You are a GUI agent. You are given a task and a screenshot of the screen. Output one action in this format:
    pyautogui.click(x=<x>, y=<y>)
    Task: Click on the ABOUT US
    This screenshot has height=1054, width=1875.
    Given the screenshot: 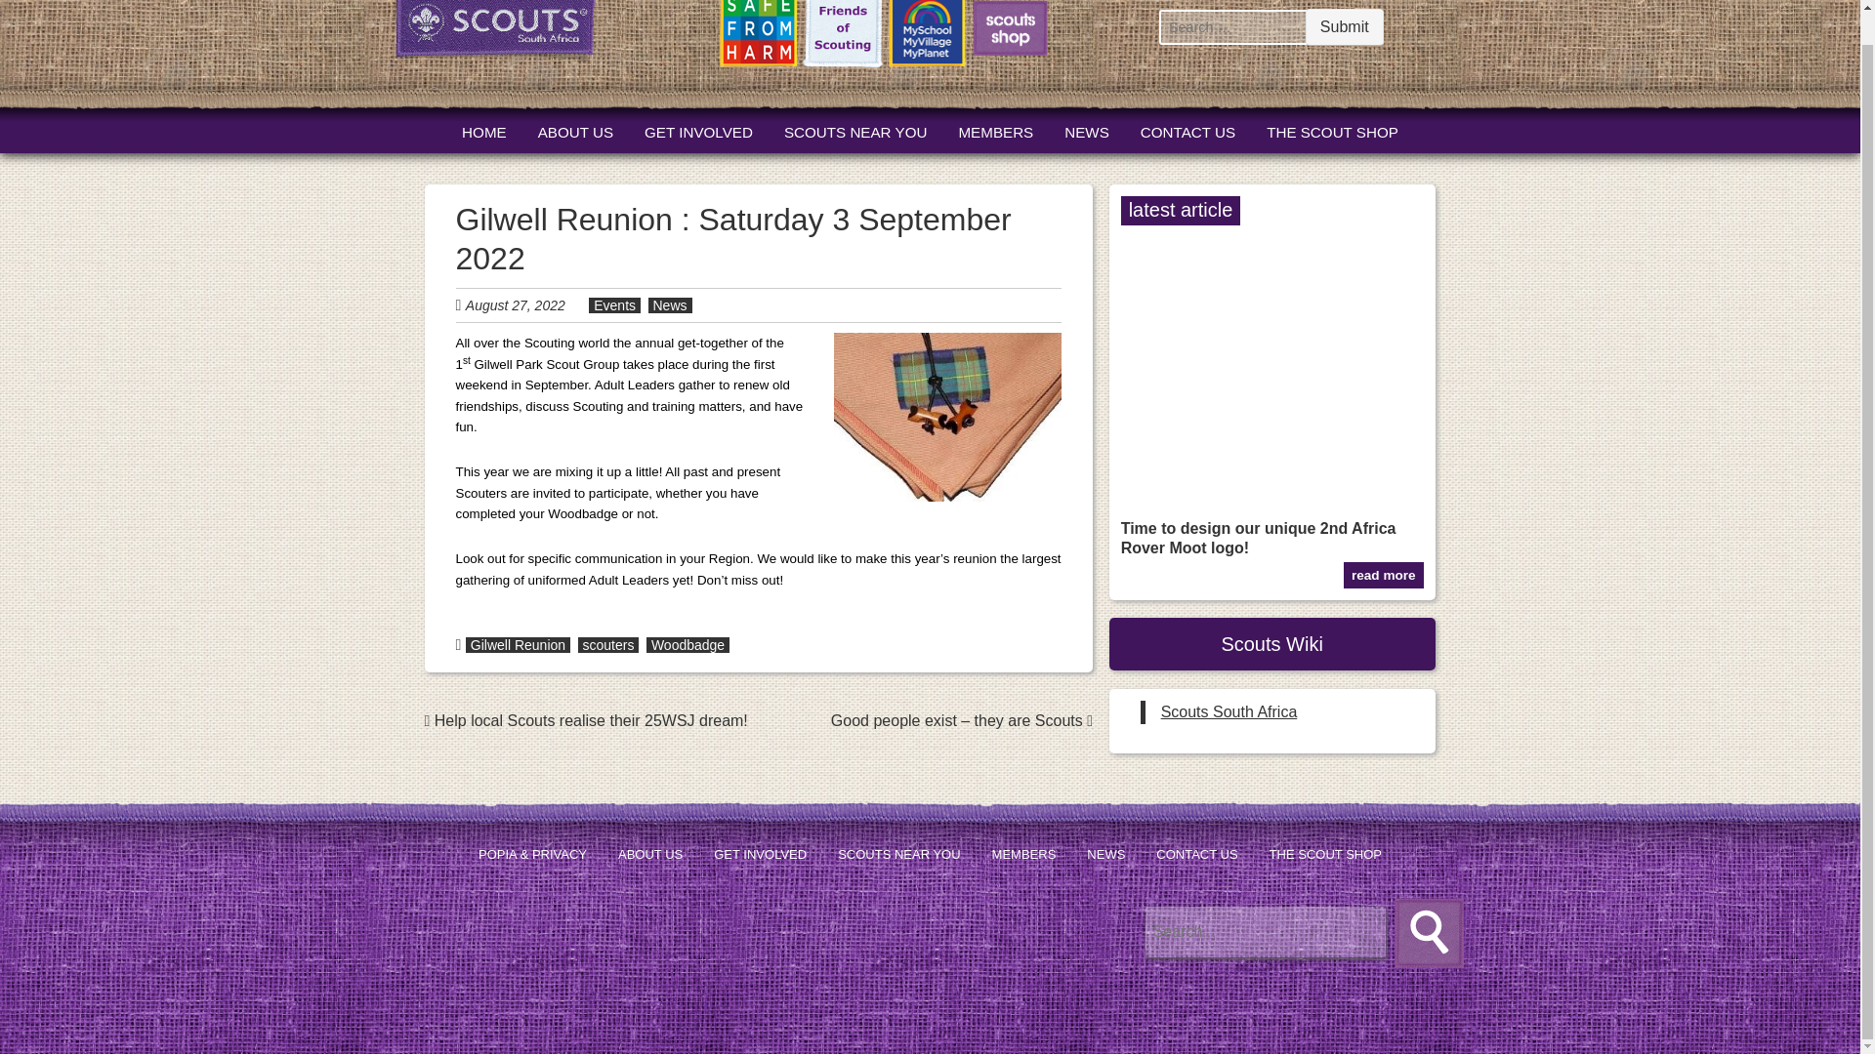 What is the action you would take?
    pyautogui.click(x=575, y=133)
    